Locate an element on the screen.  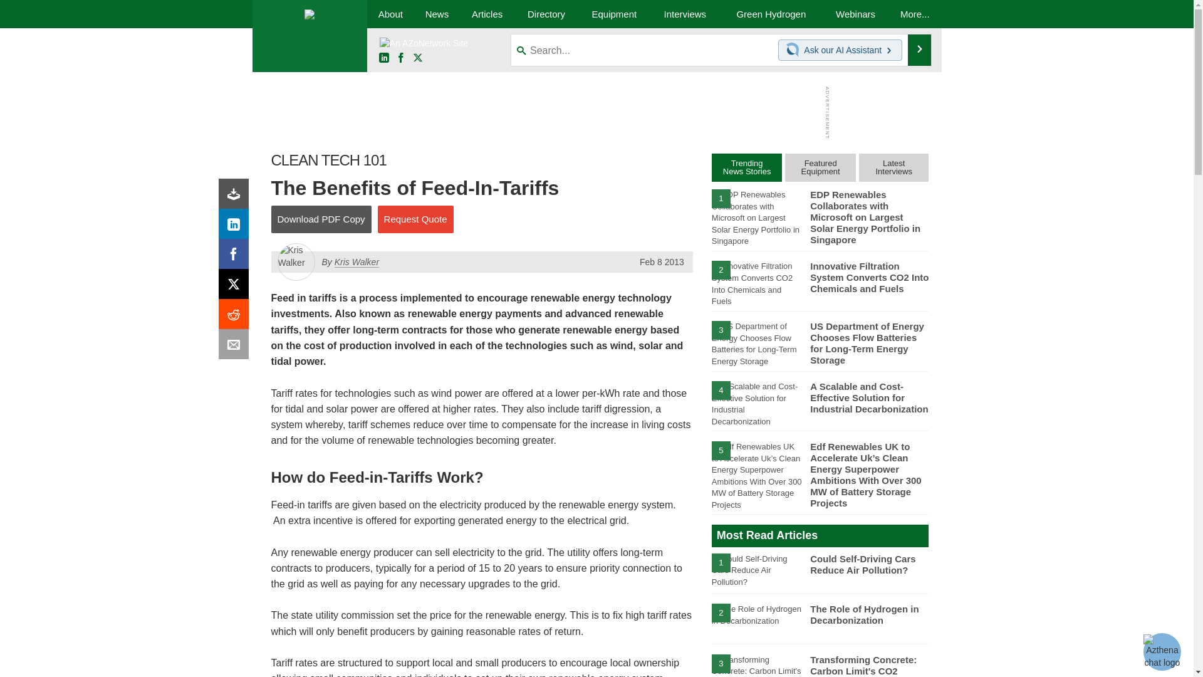
LinkedIn is located at coordinates (383, 58).